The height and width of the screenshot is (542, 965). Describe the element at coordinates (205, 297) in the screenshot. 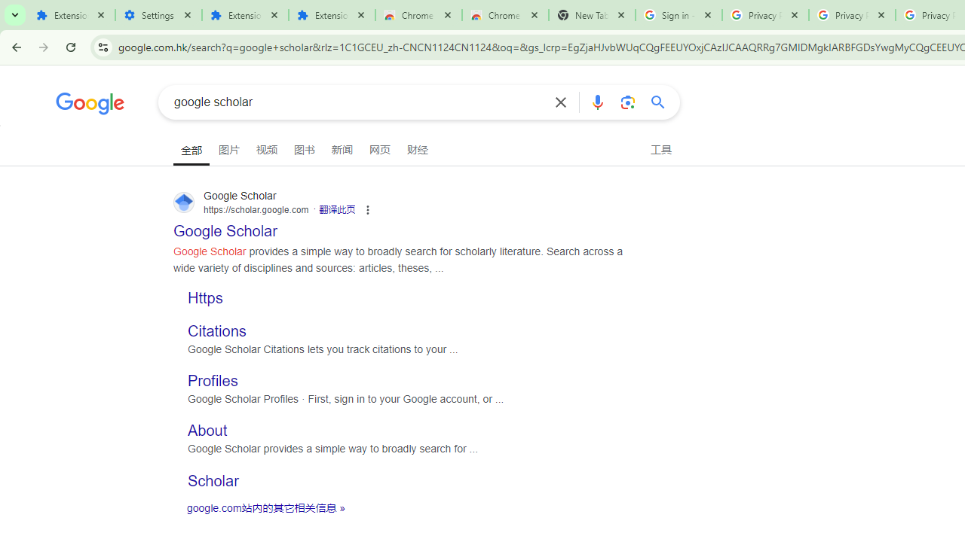

I see `Https` at that location.